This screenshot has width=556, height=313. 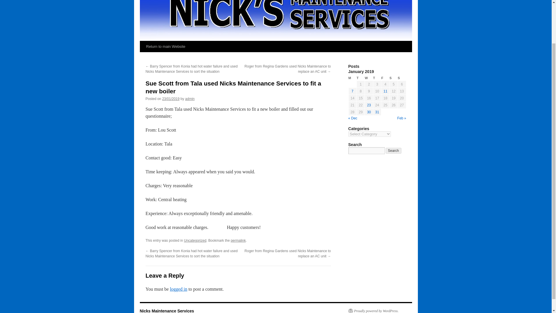 I want to click on logged in, so click(x=179, y=289).